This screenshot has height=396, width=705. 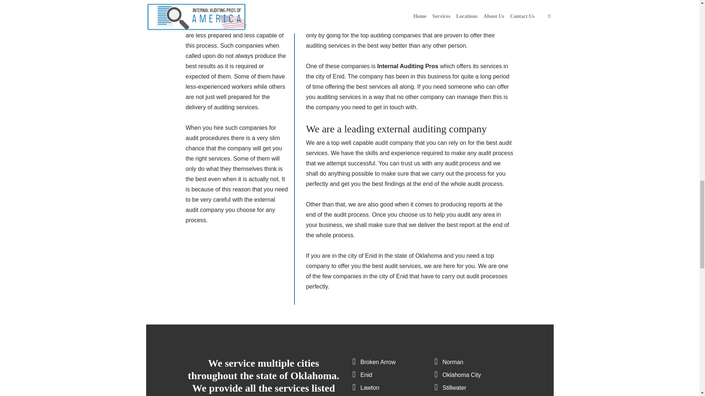 I want to click on Oklahoma City, so click(x=462, y=375).